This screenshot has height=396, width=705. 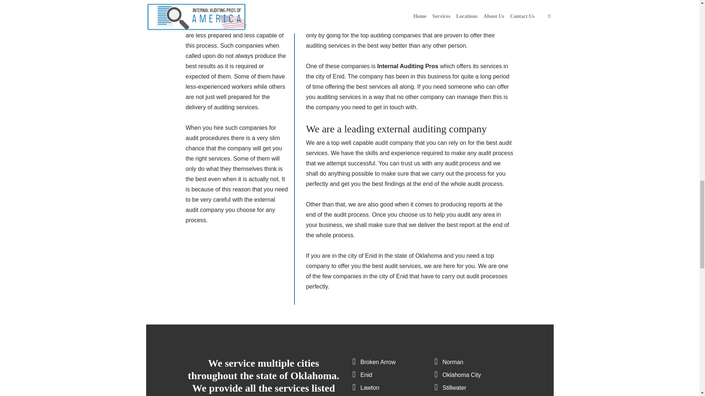 I want to click on Oklahoma City, so click(x=462, y=375).